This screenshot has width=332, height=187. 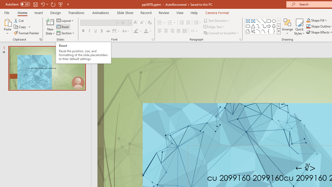 What do you see at coordinates (130, 23) in the screenshot?
I see `Open` at bounding box center [130, 23].